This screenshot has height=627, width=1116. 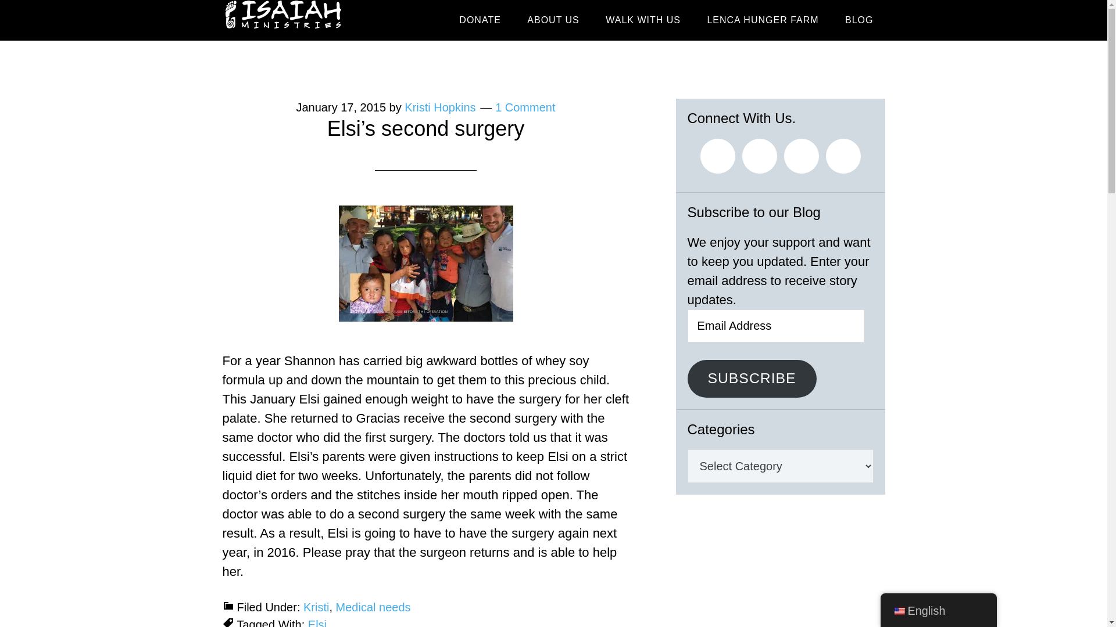 What do you see at coordinates (327, 20) in the screenshot?
I see `61 ISAIAH` at bounding box center [327, 20].